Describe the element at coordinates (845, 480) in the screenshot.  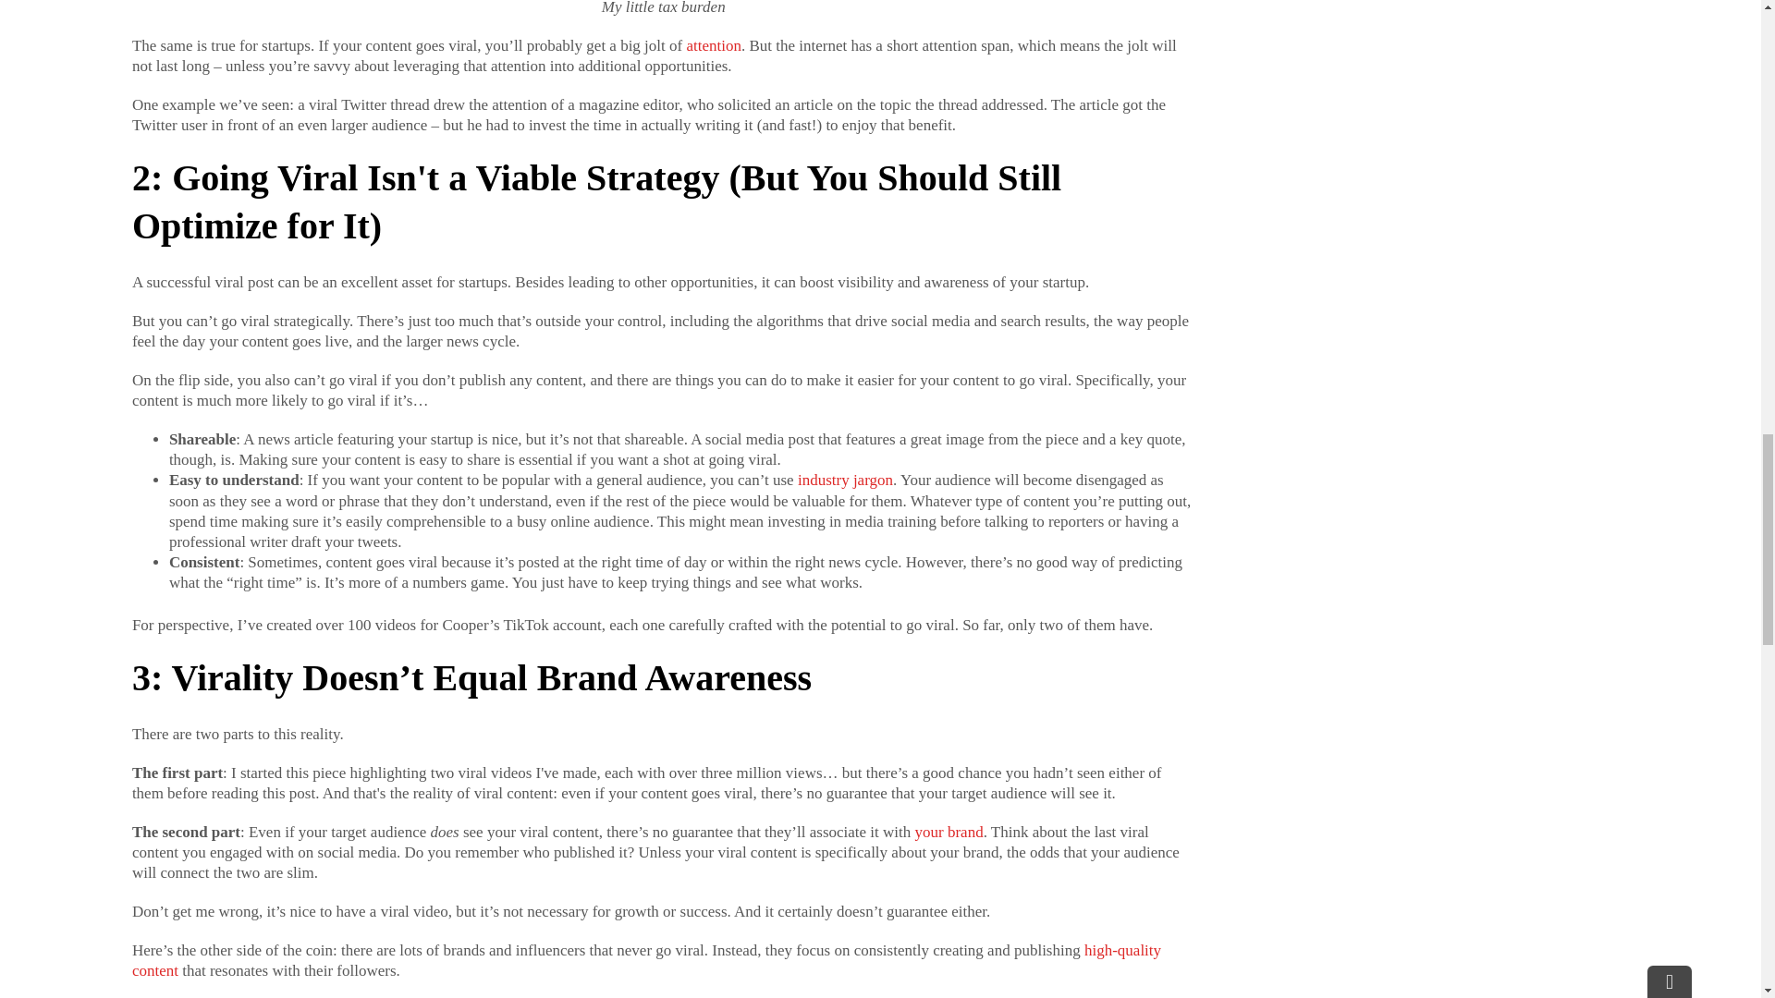
I see `industry jargon` at that location.